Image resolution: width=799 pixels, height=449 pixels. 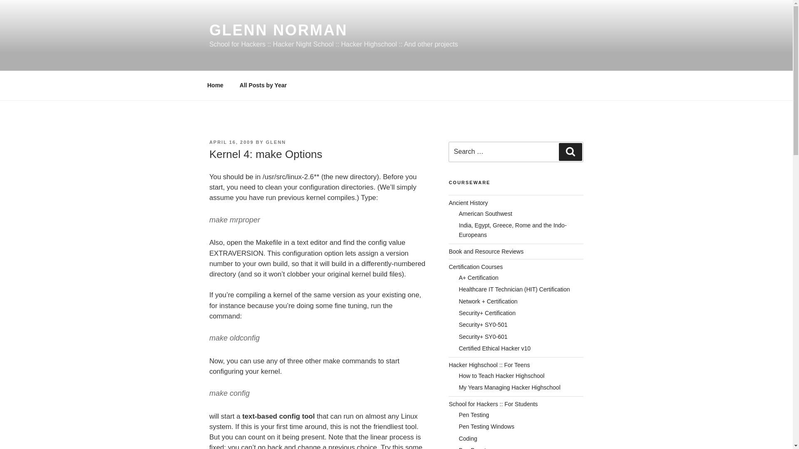 I want to click on Ancient History, so click(x=468, y=202).